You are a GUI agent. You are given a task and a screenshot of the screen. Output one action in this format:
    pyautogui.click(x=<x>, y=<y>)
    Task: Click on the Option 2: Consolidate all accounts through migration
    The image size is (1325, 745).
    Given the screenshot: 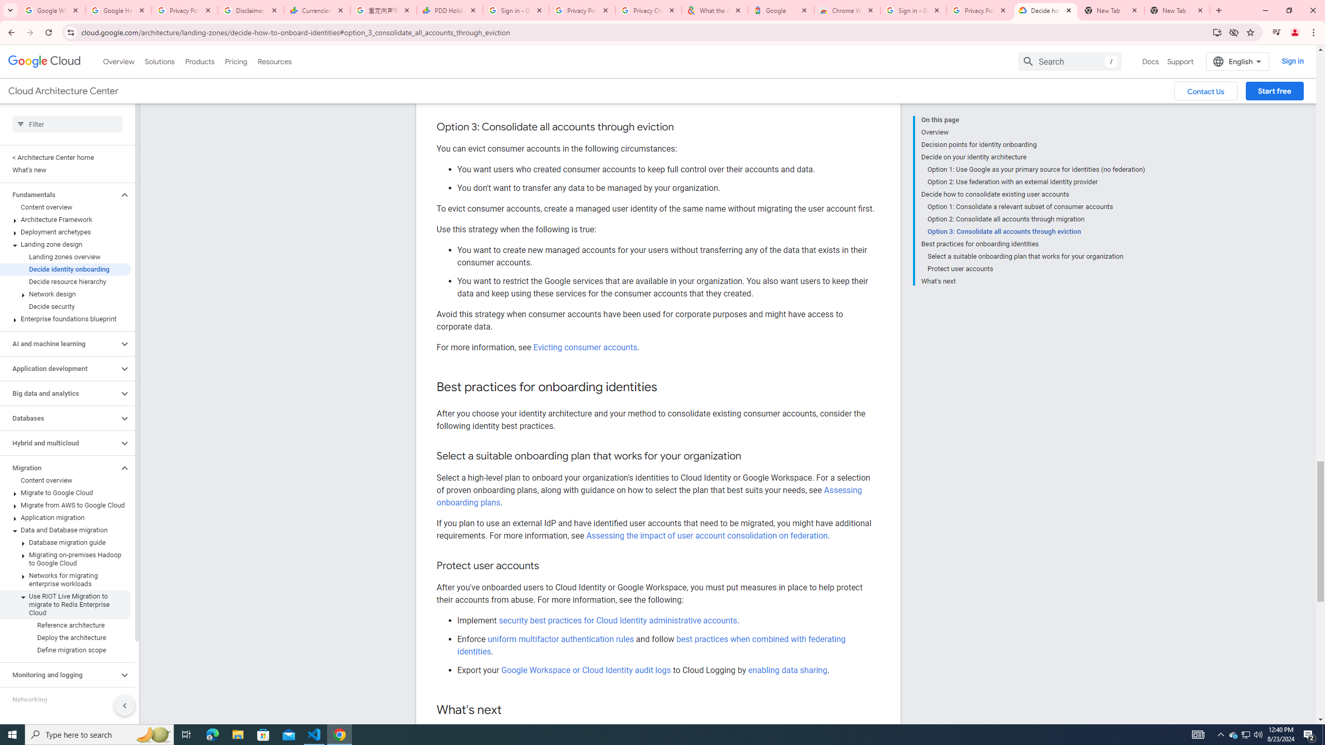 What is the action you would take?
    pyautogui.click(x=1036, y=219)
    